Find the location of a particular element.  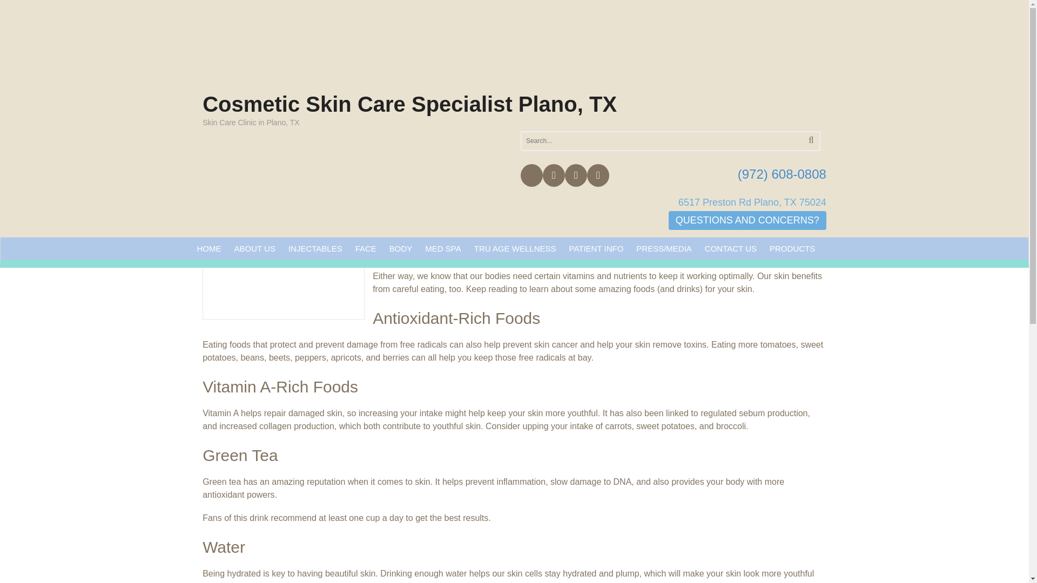

Skin Care Clinic in Plano, TX is located at coordinates (378, 50).